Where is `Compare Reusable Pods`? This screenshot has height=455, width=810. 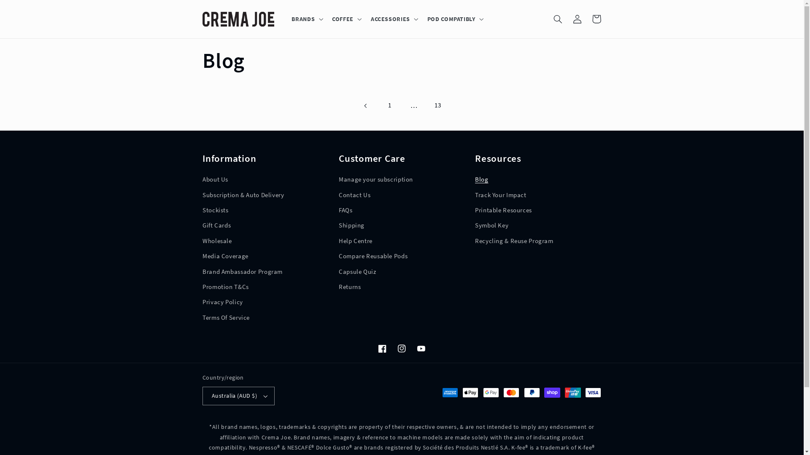 Compare Reusable Pods is located at coordinates (373, 257).